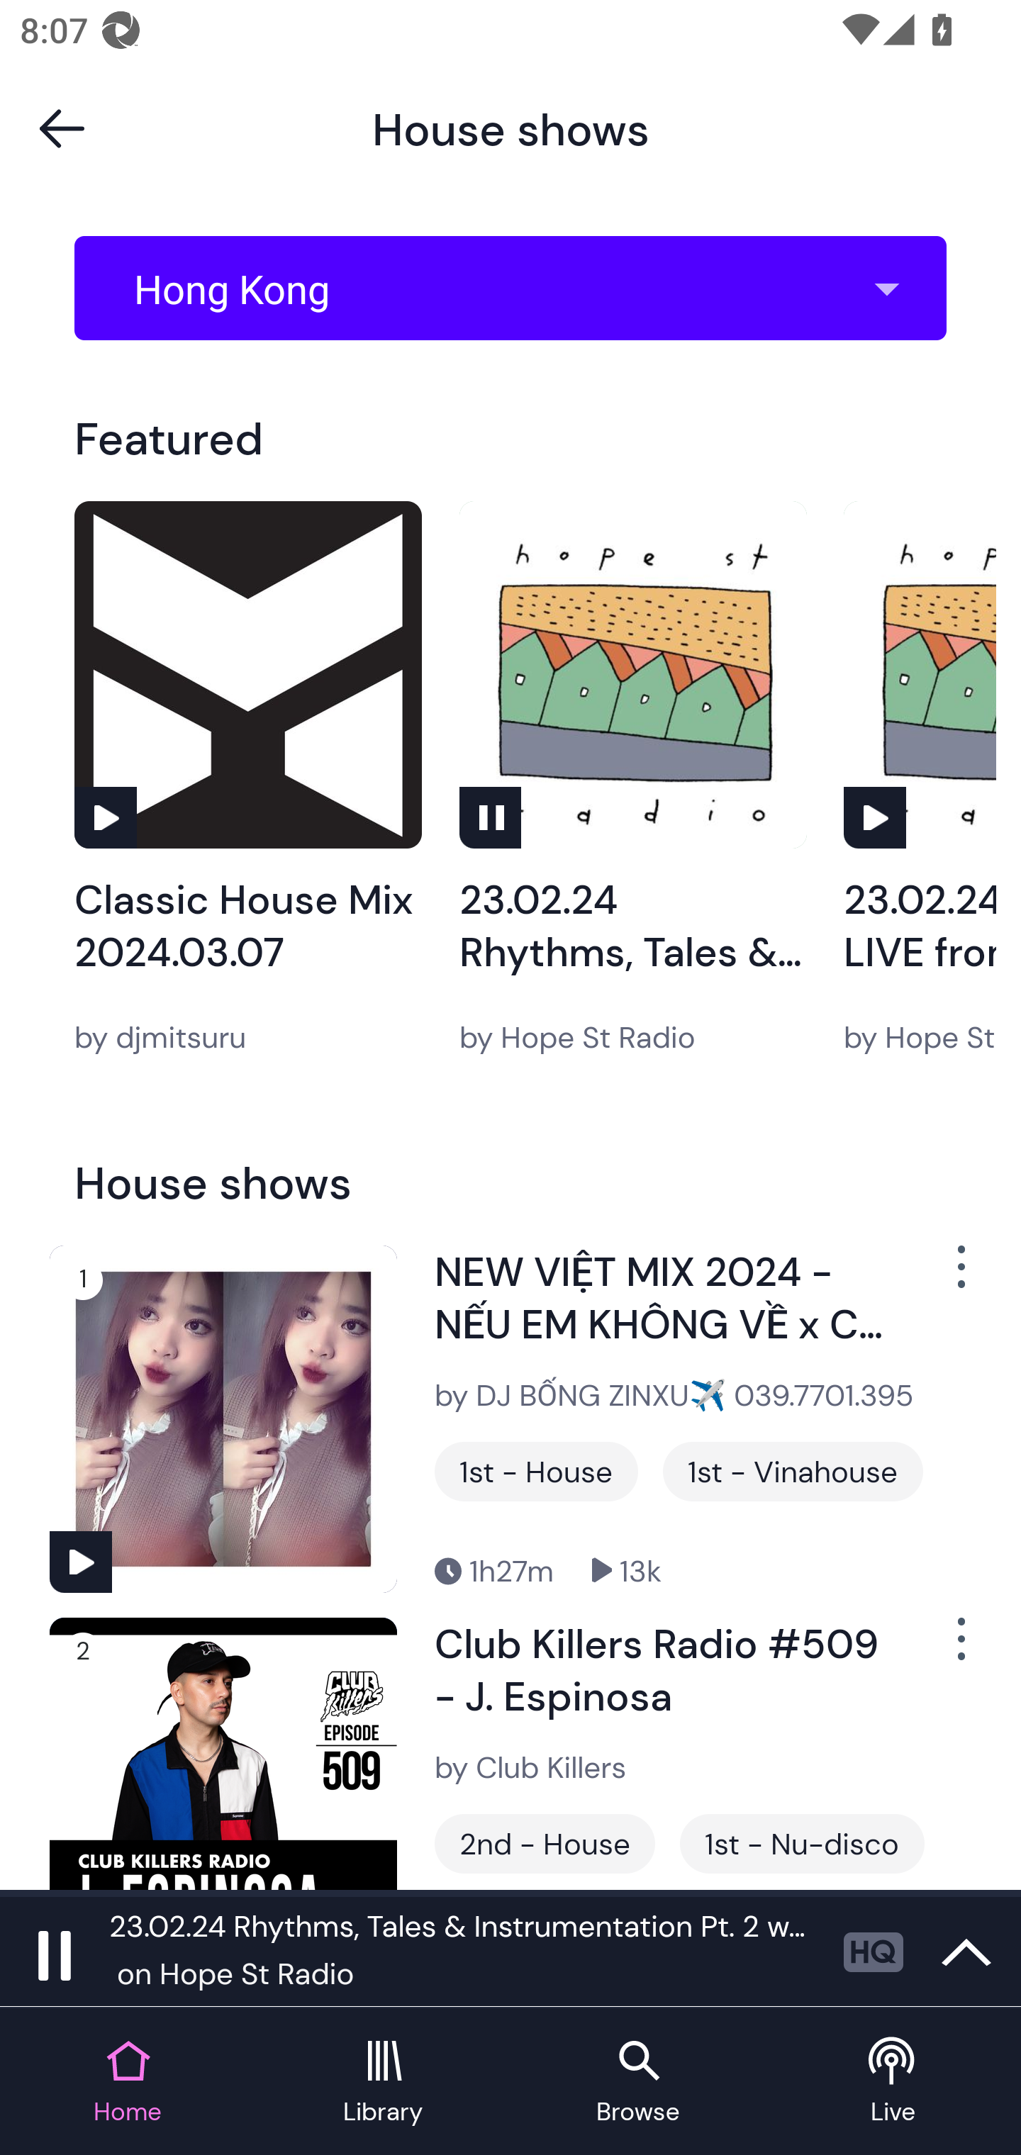 This screenshot has height=2155, width=1021. What do you see at coordinates (383, 2083) in the screenshot?
I see `Library tab Library` at bounding box center [383, 2083].